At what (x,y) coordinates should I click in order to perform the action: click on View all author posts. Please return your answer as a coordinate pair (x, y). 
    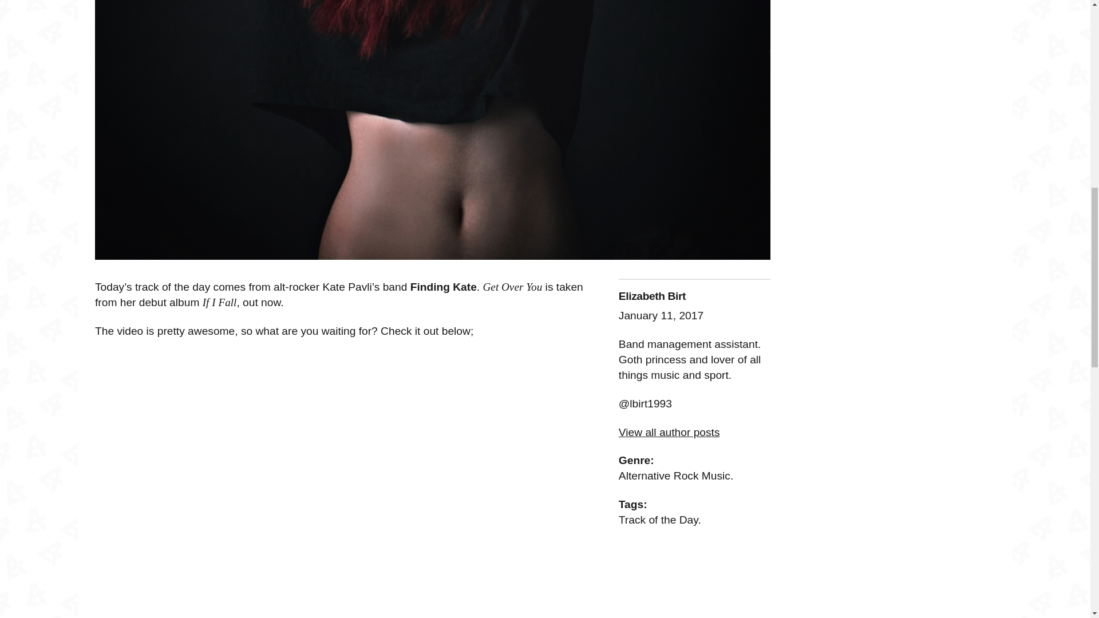
    Looking at the image, I should click on (669, 432).